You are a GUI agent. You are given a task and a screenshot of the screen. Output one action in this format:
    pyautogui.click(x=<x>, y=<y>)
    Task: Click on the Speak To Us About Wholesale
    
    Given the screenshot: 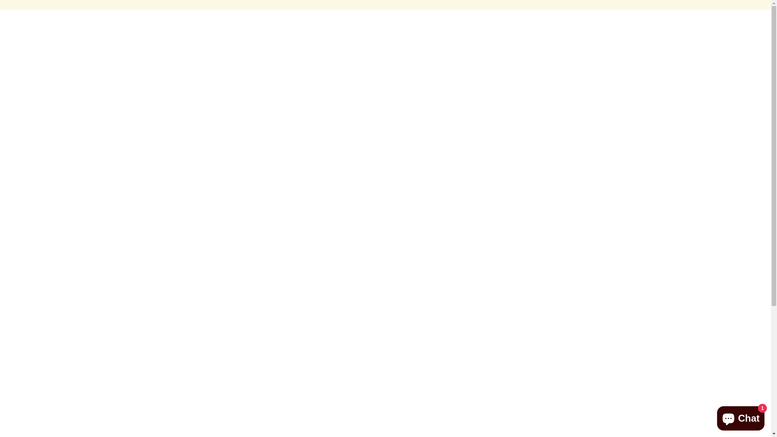 What is the action you would take?
    pyautogui.click(x=439, y=62)
    